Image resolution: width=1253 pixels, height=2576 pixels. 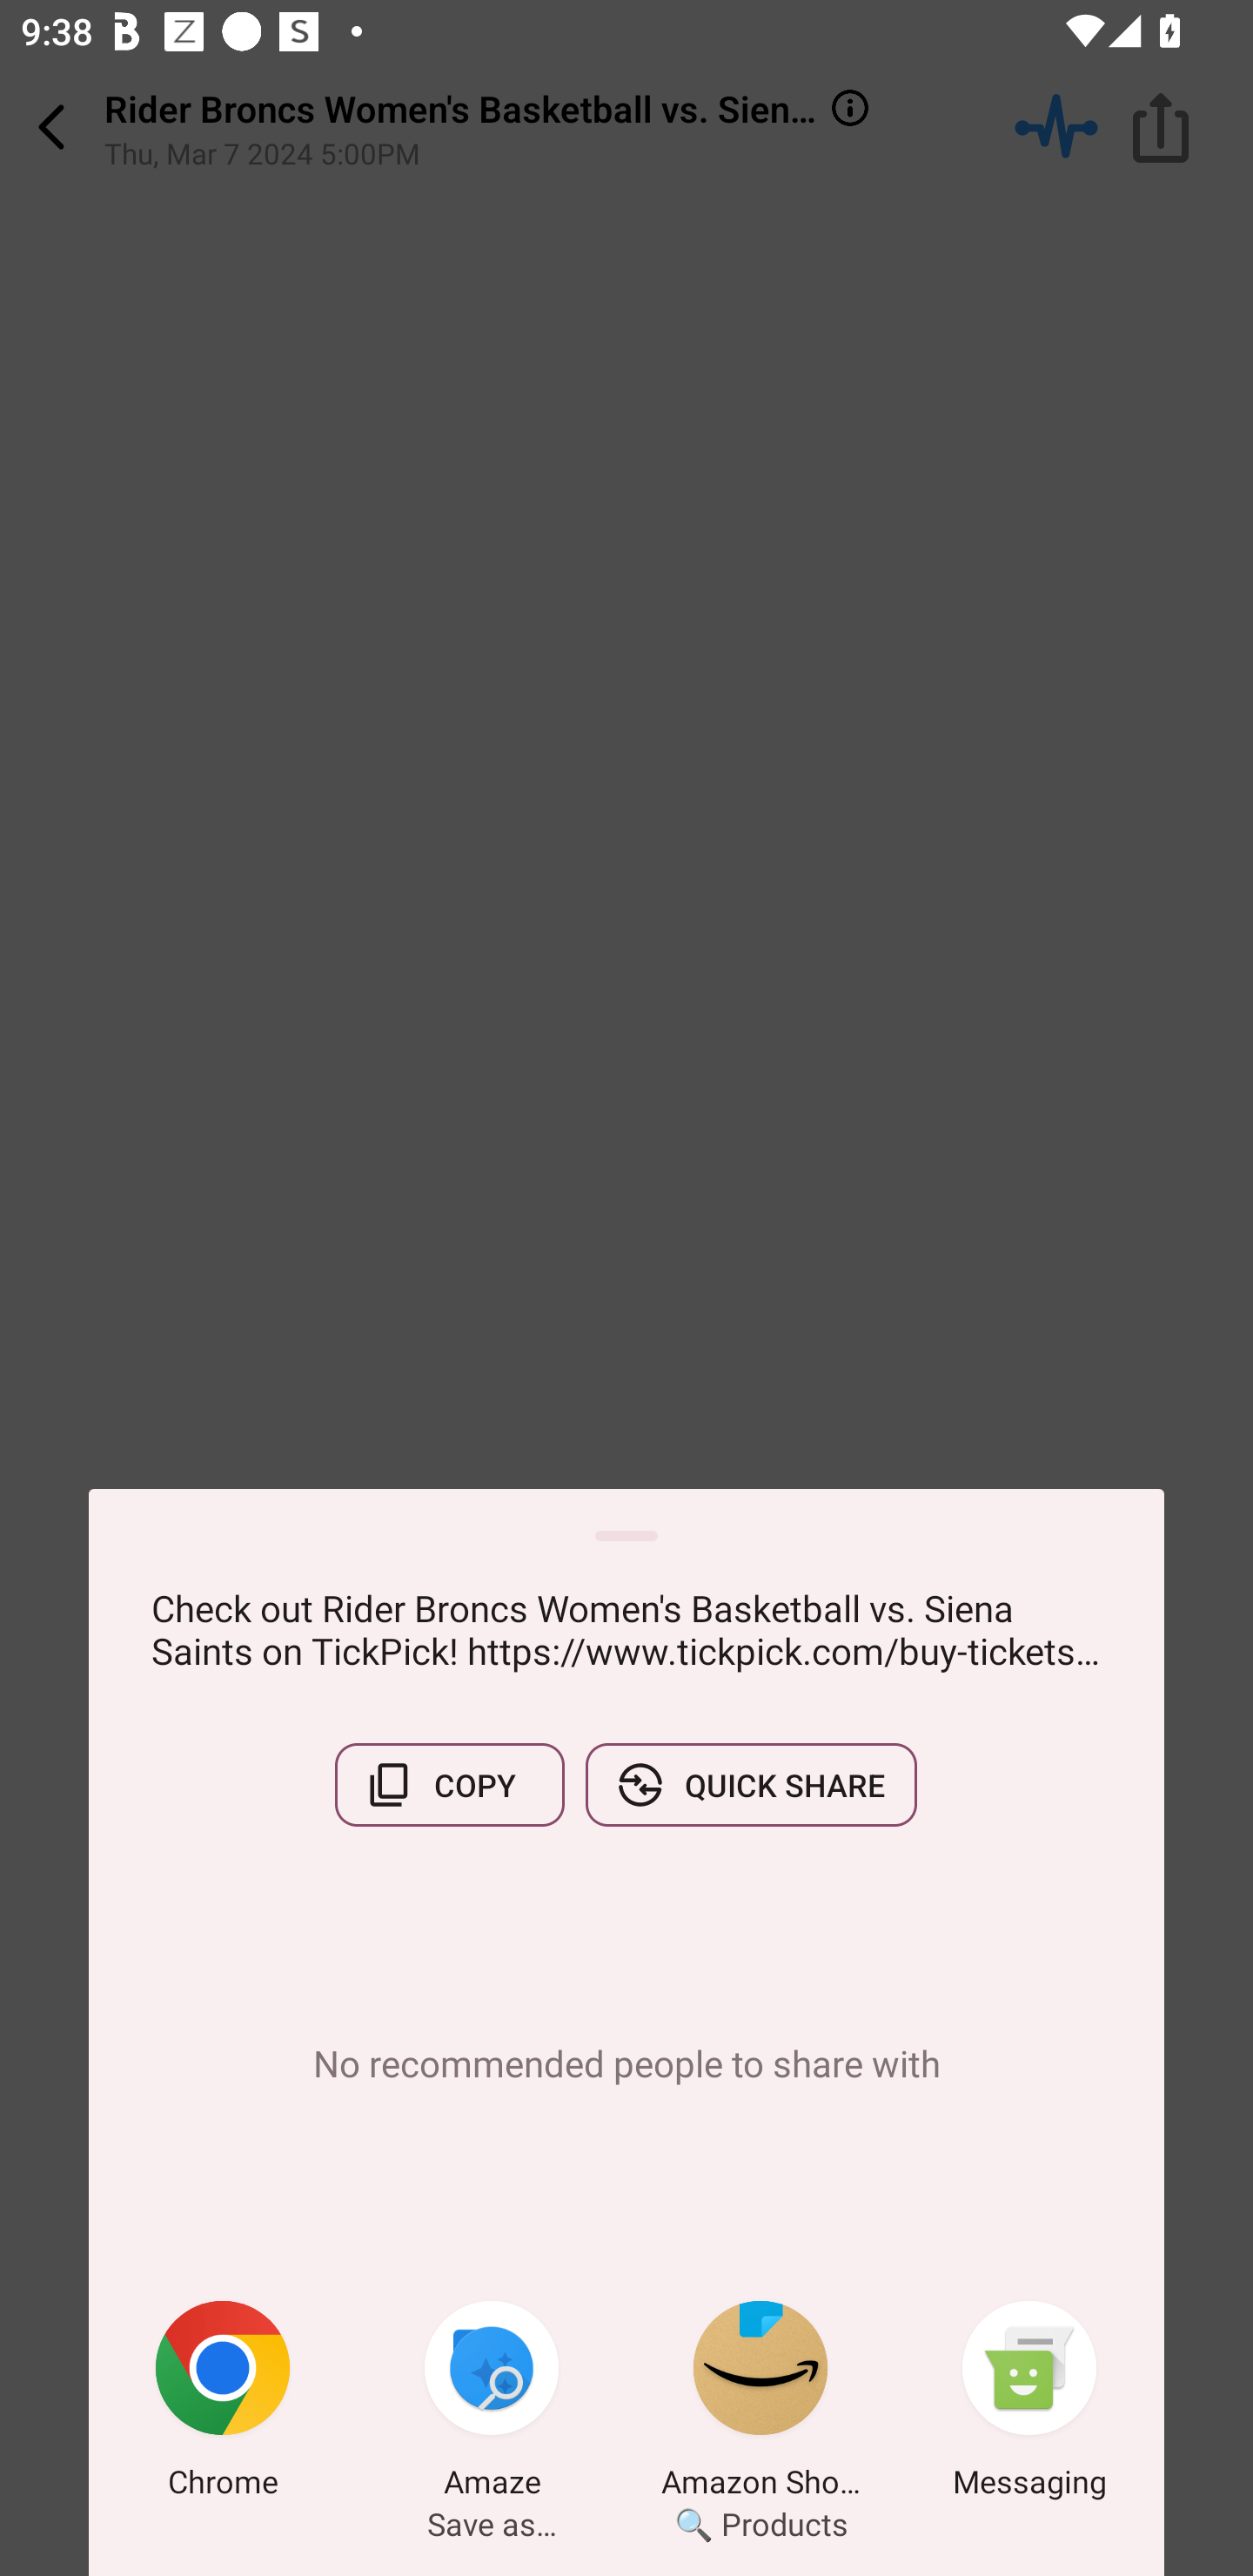 What do you see at coordinates (449, 1785) in the screenshot?
I see `COPY` at bounding box center [449, 1785].